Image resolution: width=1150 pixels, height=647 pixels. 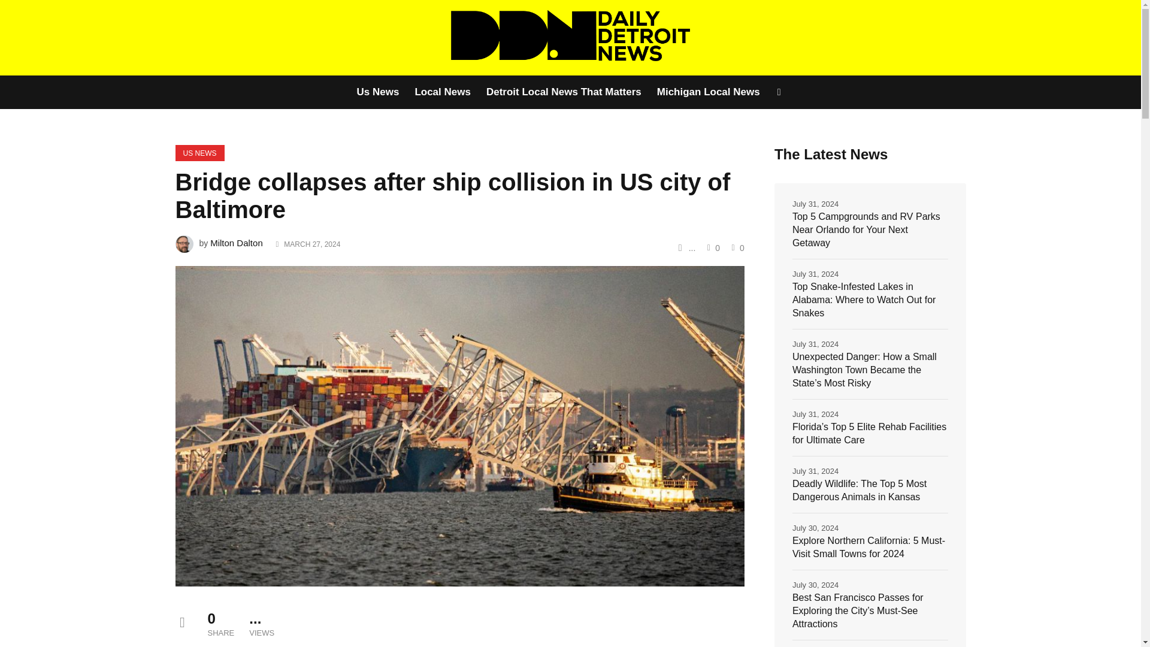 I want to click on Michigan Local News, so click(x=709, y=92).